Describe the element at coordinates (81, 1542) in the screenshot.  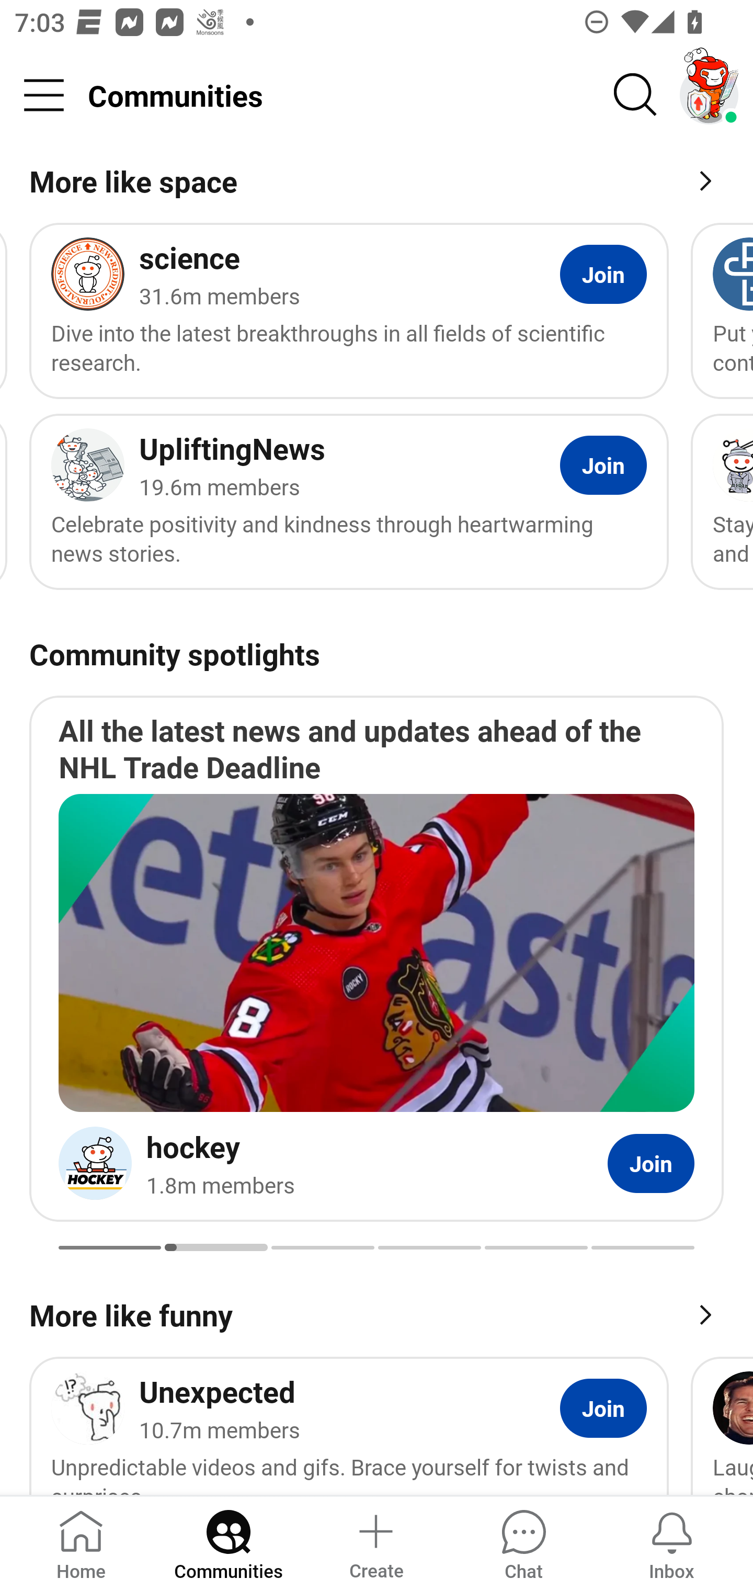
I see `Home` at that location.